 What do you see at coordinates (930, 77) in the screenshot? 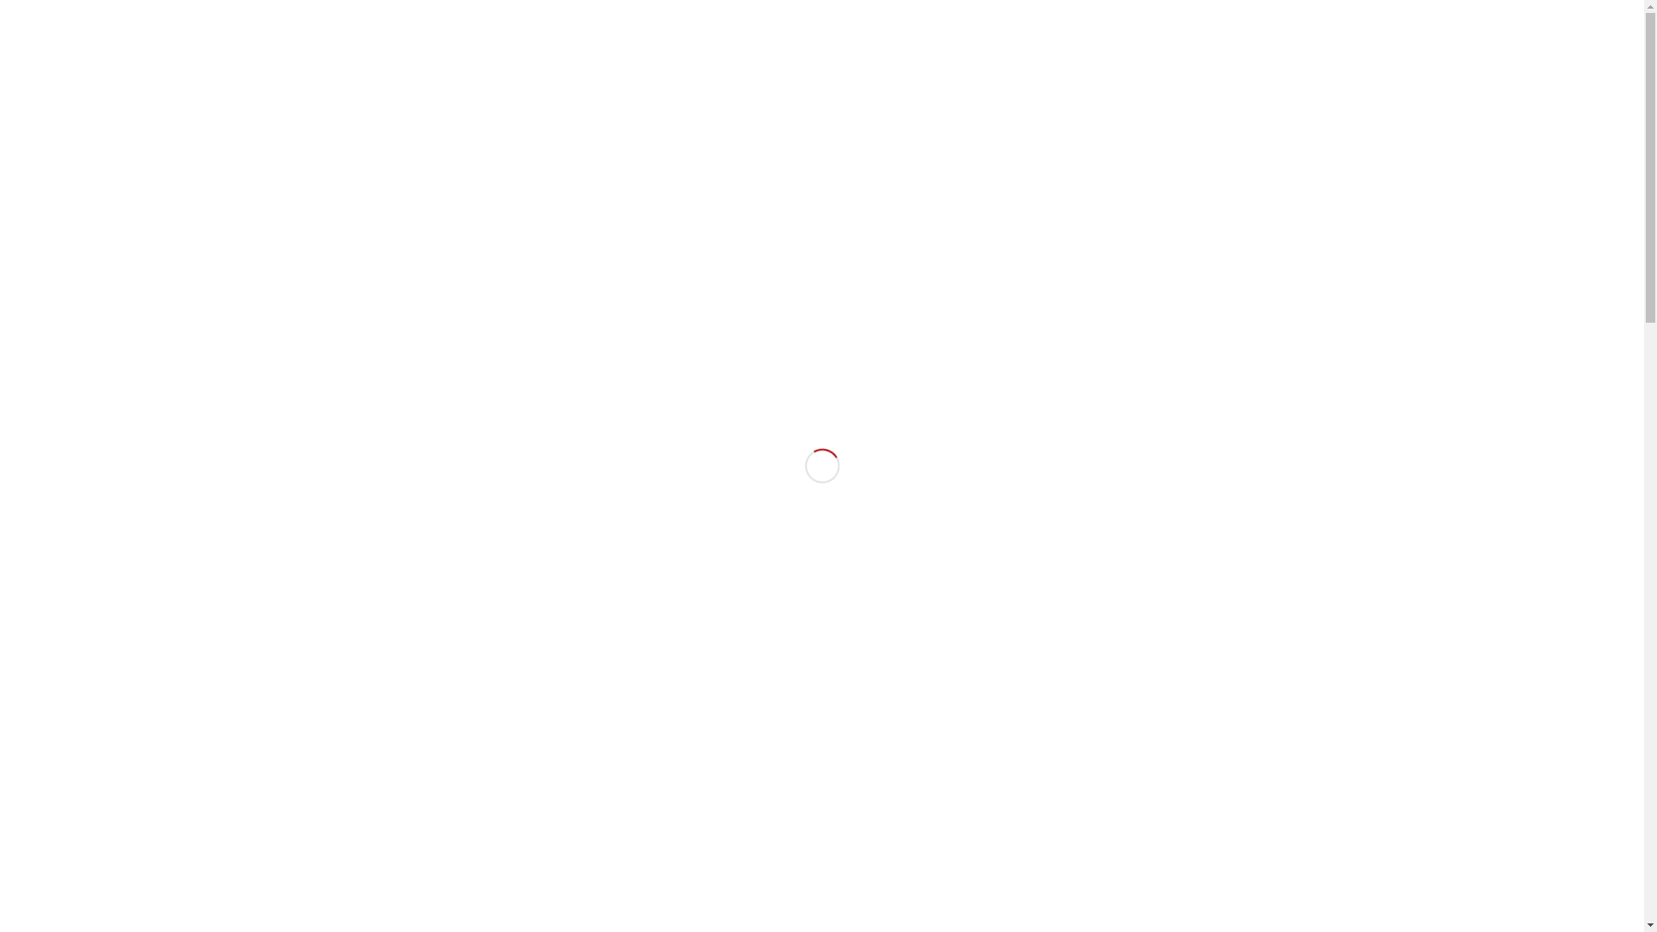
I see `School` at bounding box center [930, 77].